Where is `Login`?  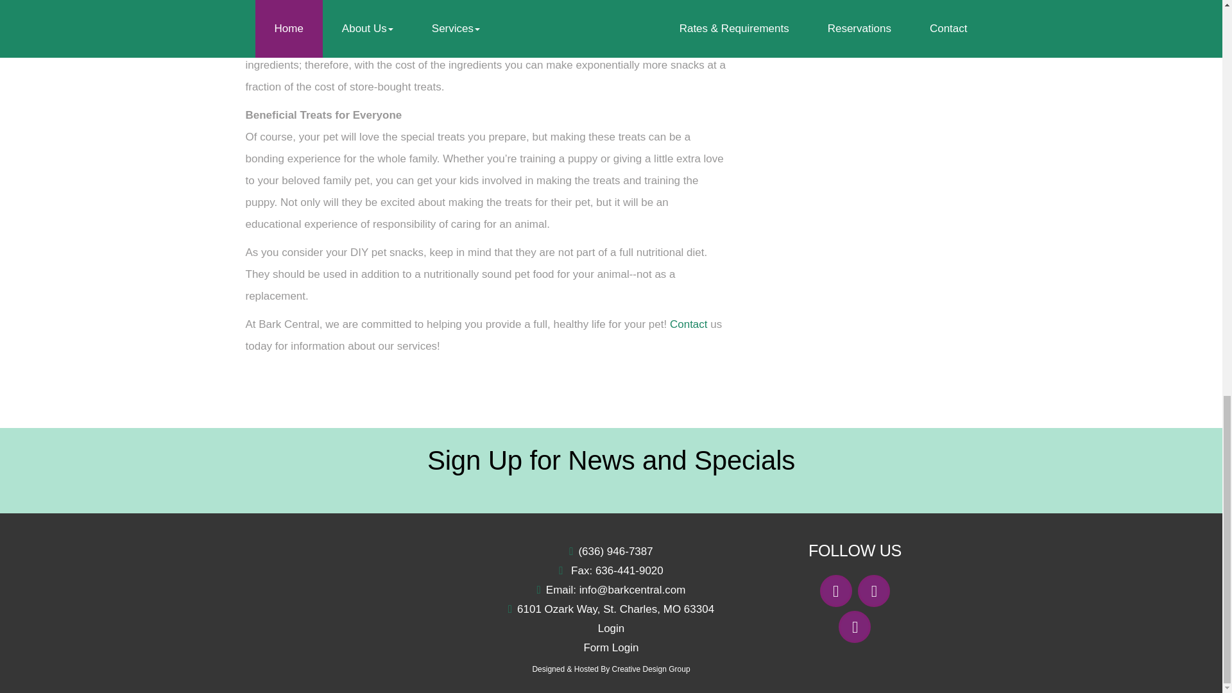 Login is located at coordinates (611, 628).